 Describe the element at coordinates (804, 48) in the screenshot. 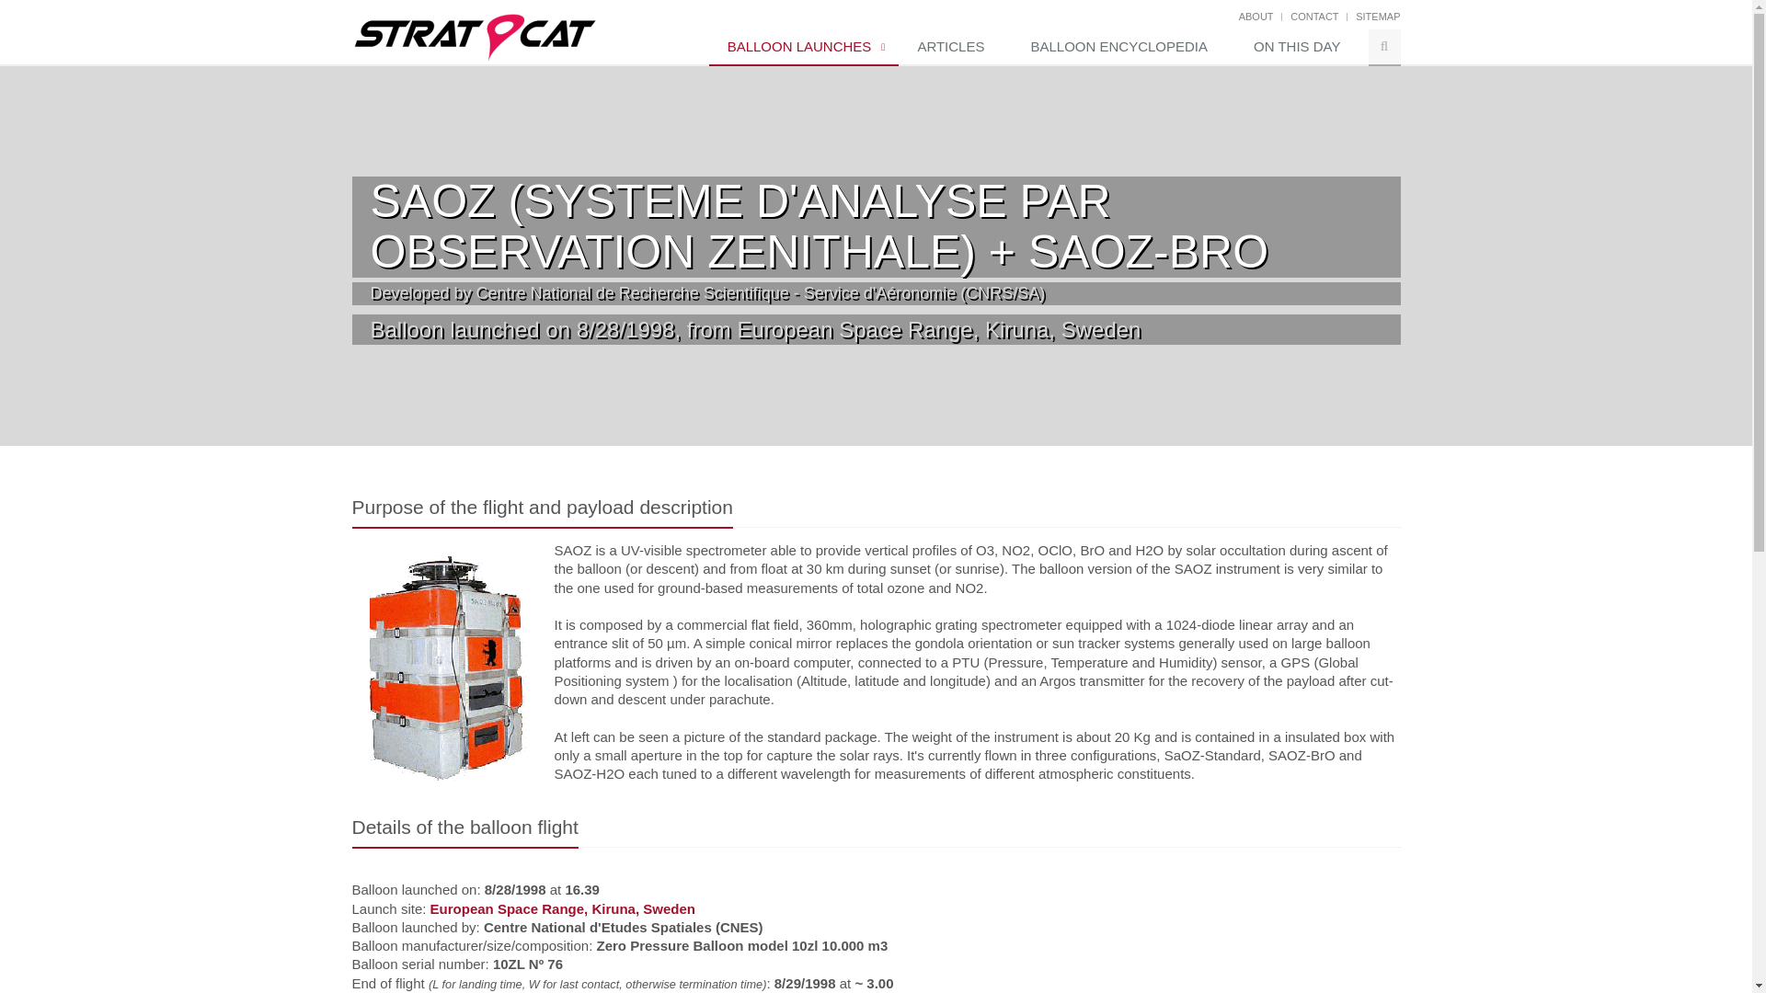

I see `BALLOON LAUNCHES` at that location.